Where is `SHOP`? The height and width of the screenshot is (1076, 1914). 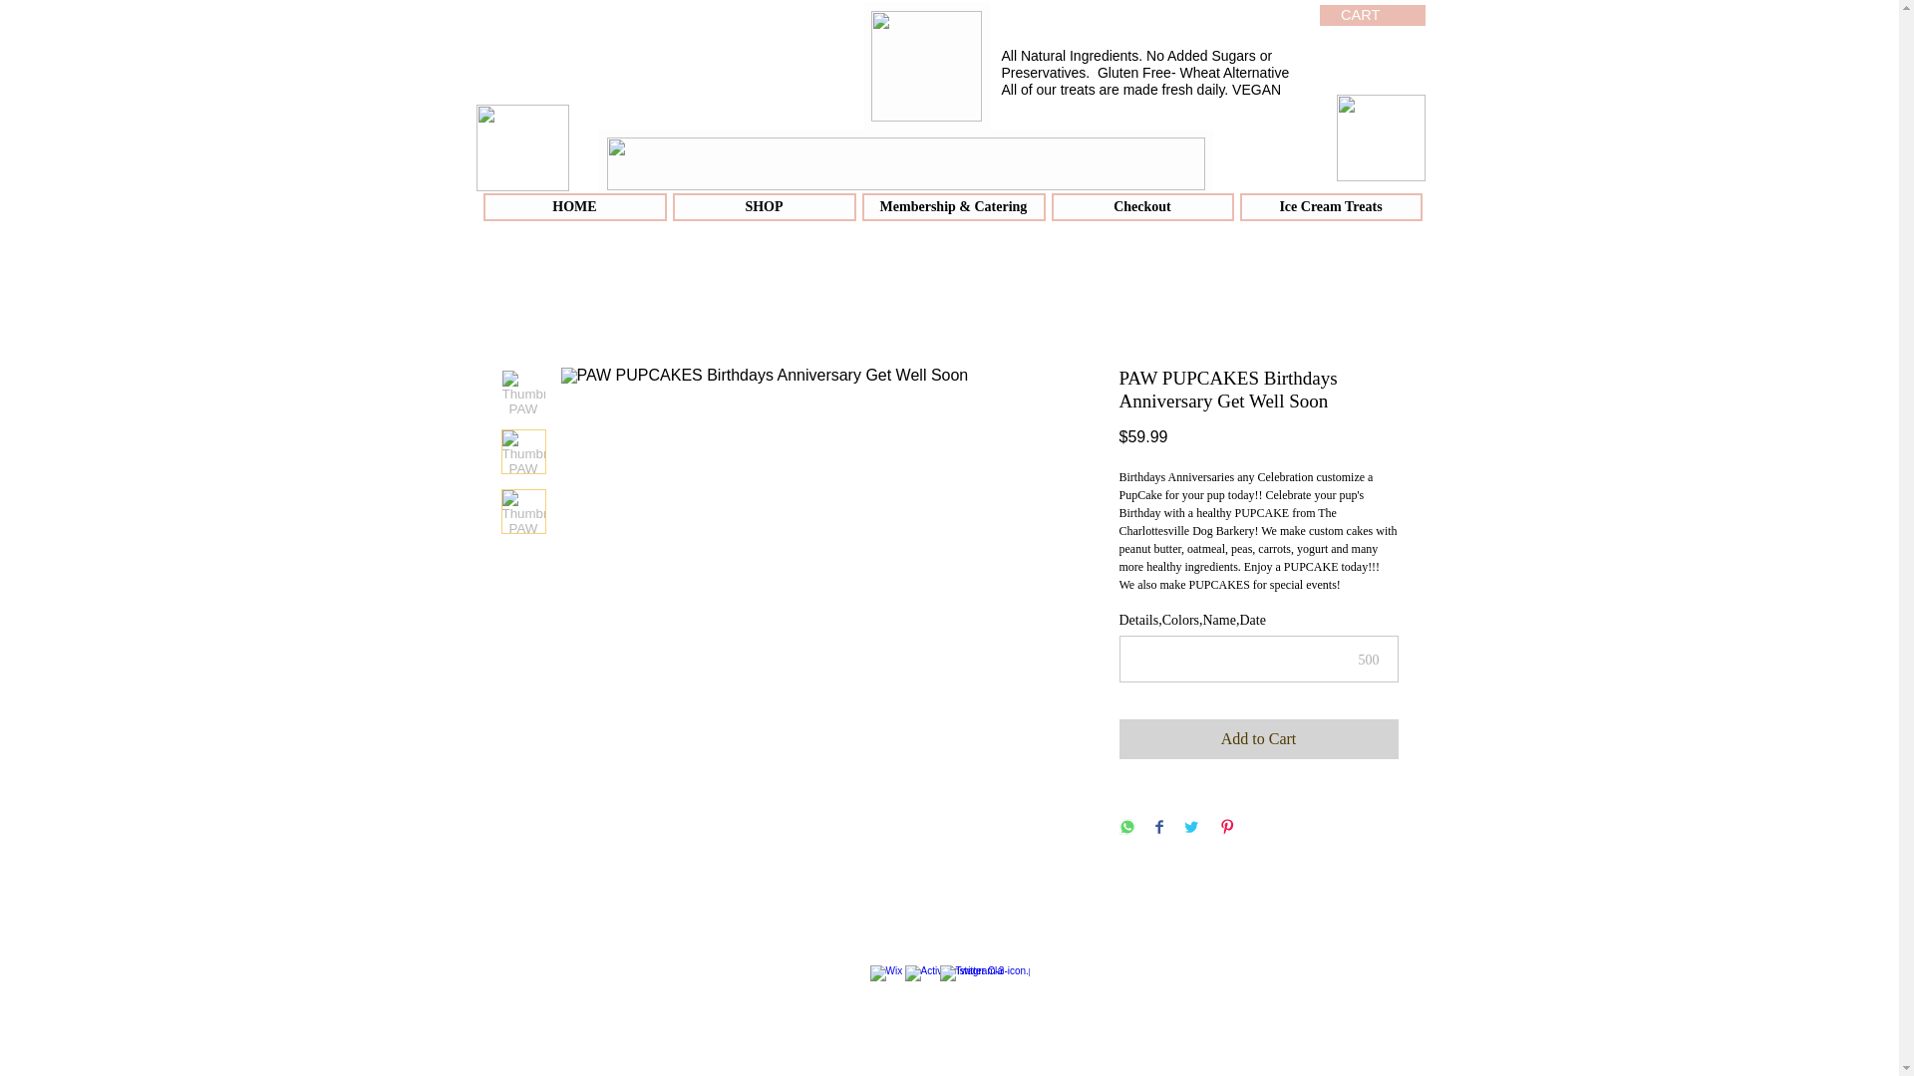 SHOP is located at coordinates (764, 207).